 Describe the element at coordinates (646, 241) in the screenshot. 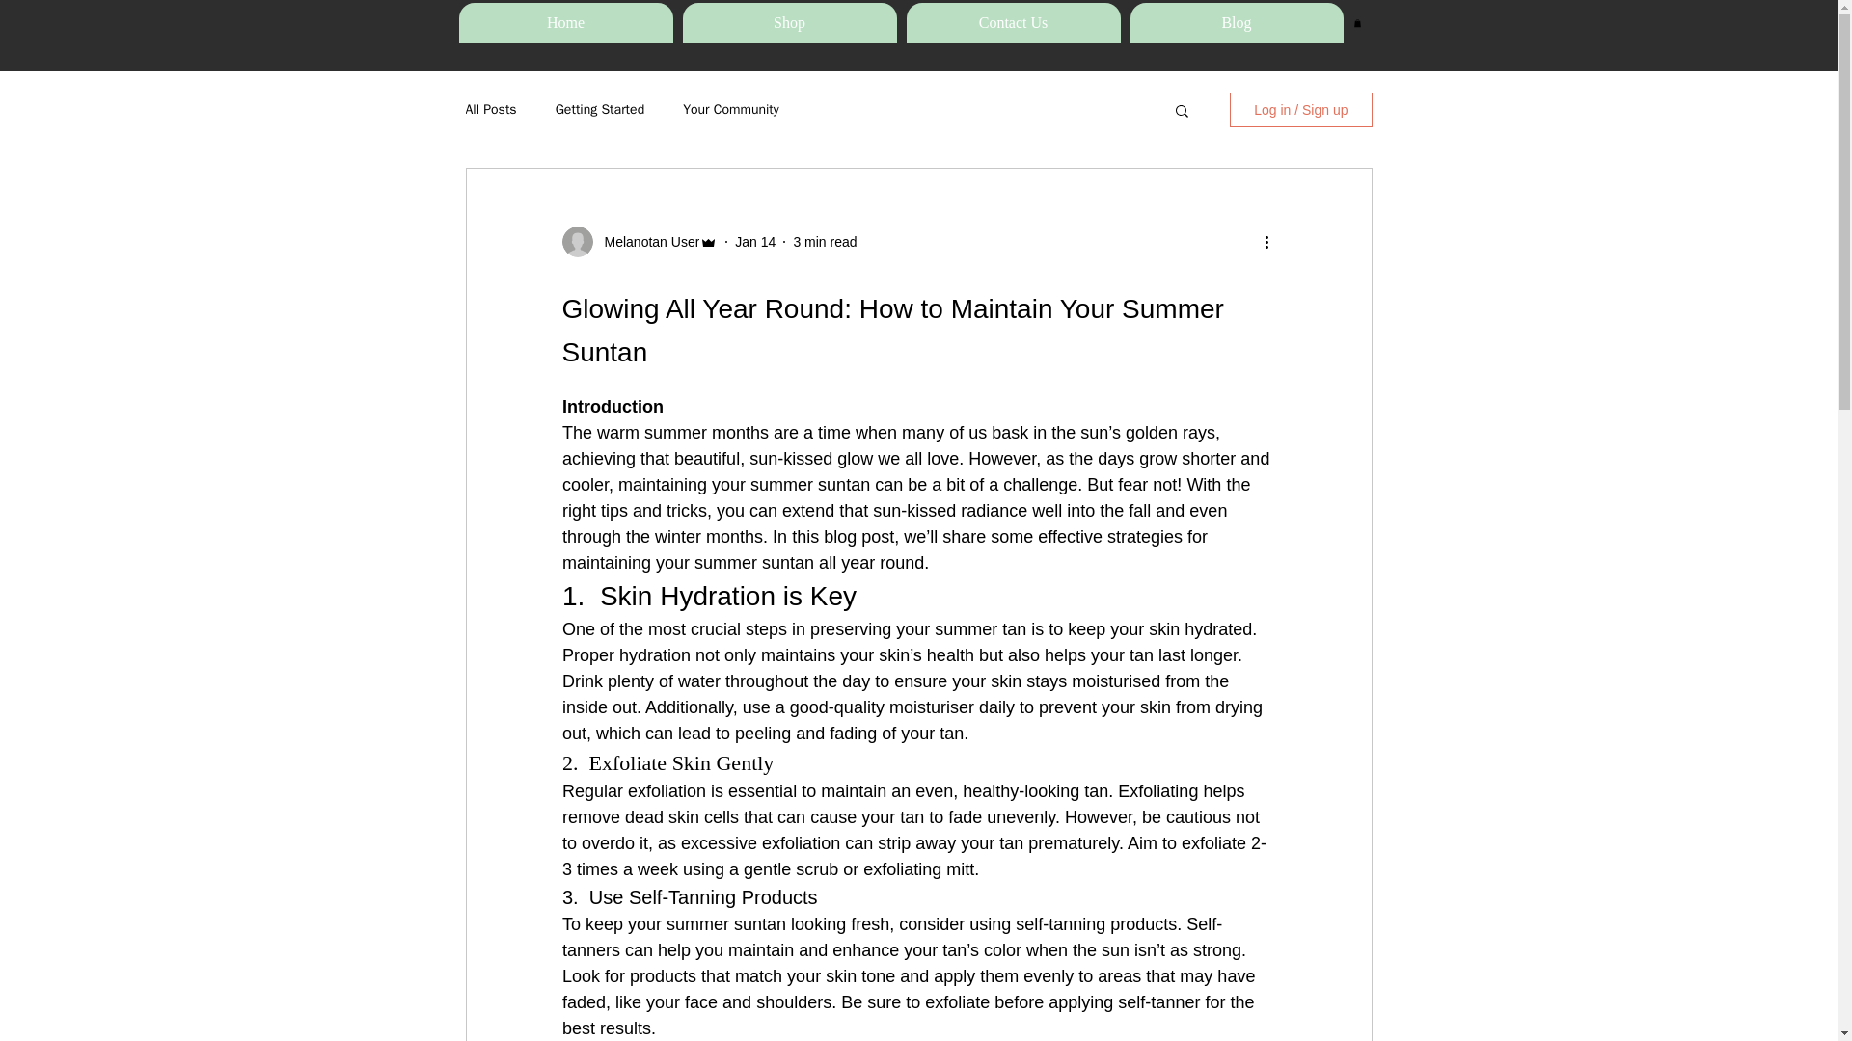

I see `Melanotan User` at that location.